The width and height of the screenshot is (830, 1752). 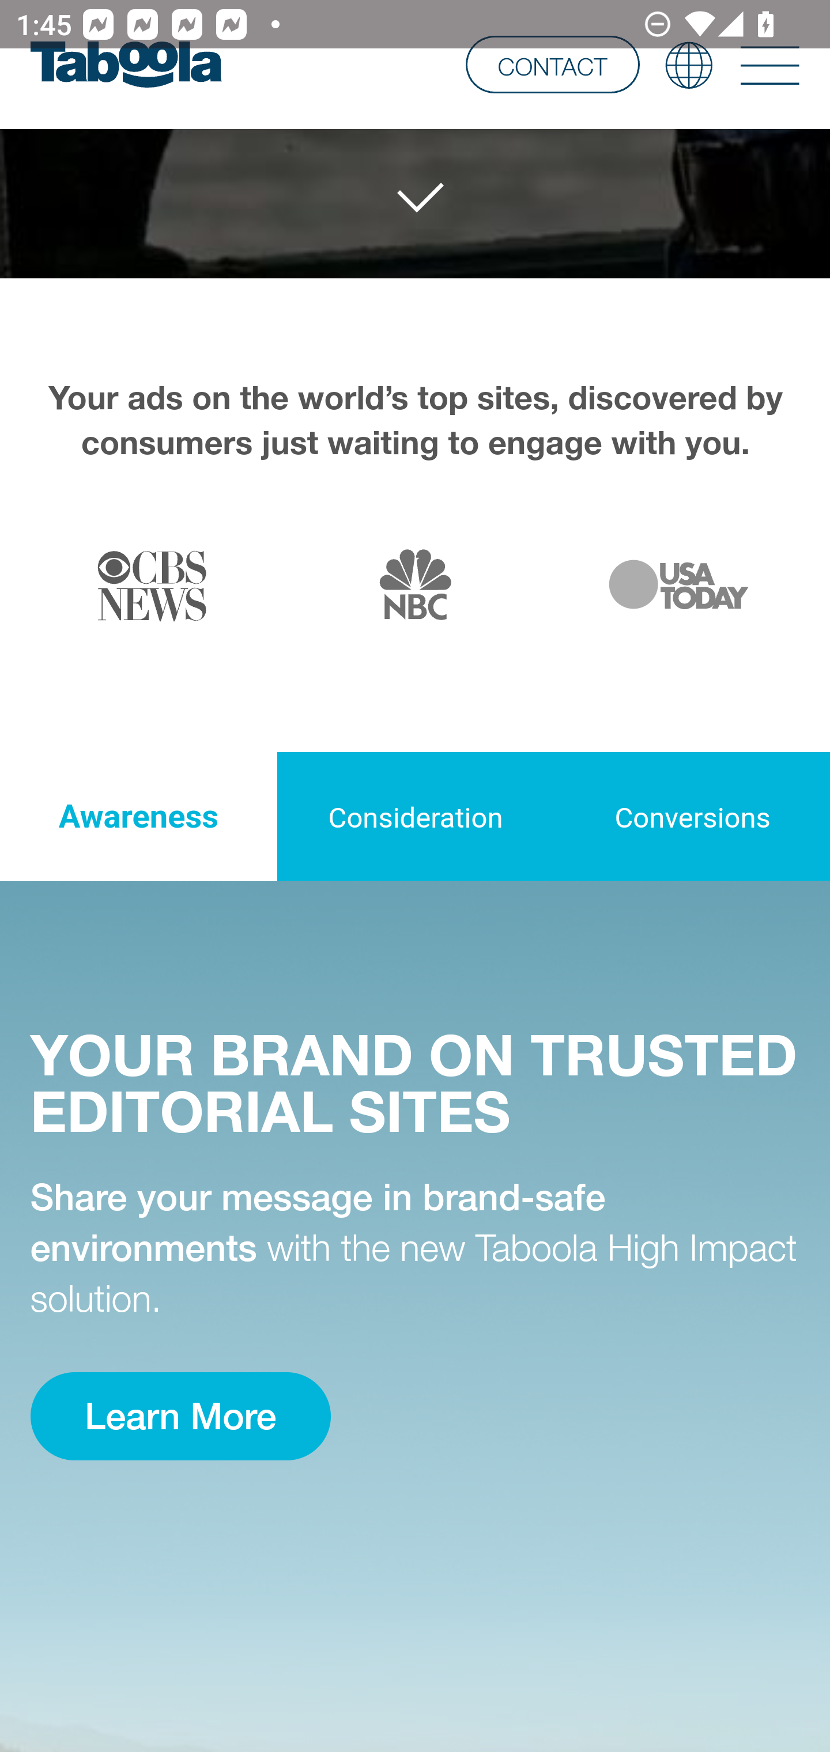 What do you see at coordinates (126, 65) in the screenshot?
I see `www.taboola` at bounding box center [126, 65].